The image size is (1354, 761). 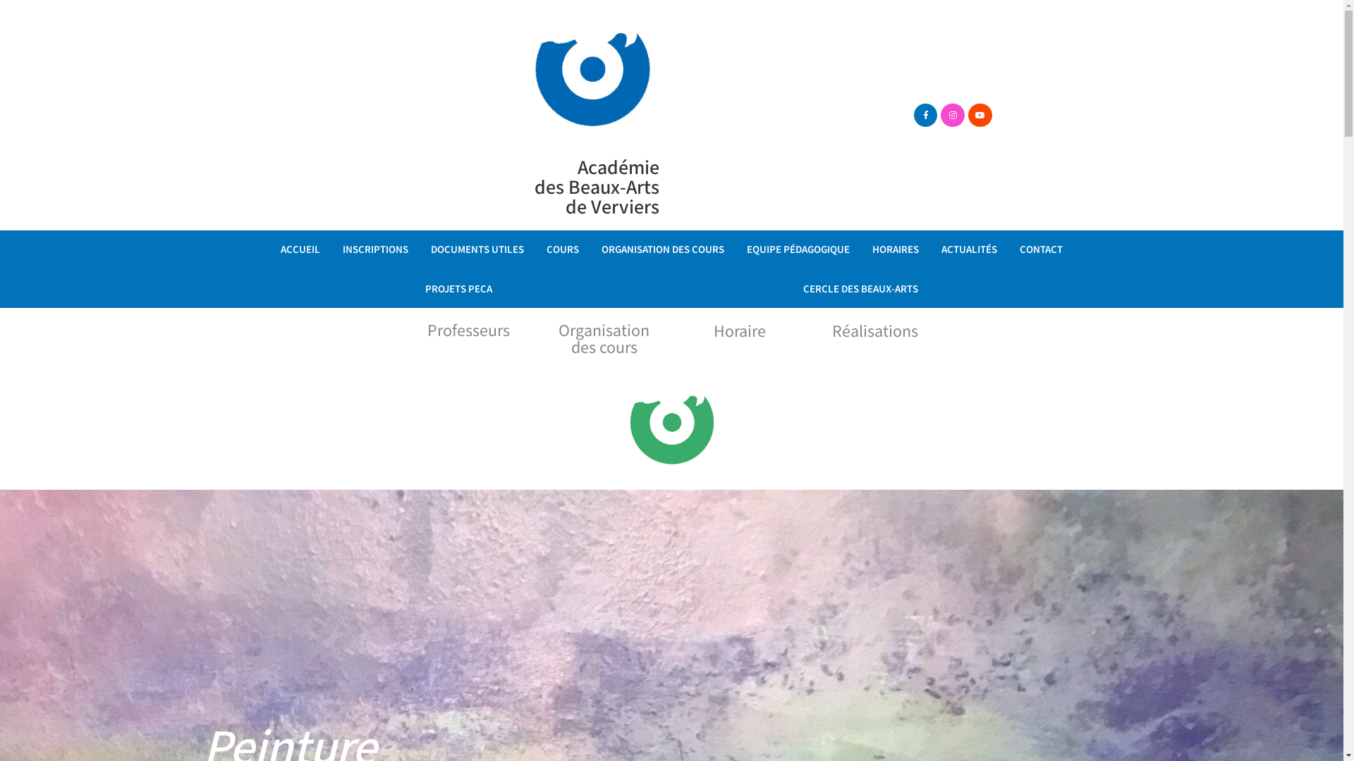 What do you see at coordinates (375, 250) in the screenshot?
I see `INSCRIPTIONS` at bounding box center [375, 250].